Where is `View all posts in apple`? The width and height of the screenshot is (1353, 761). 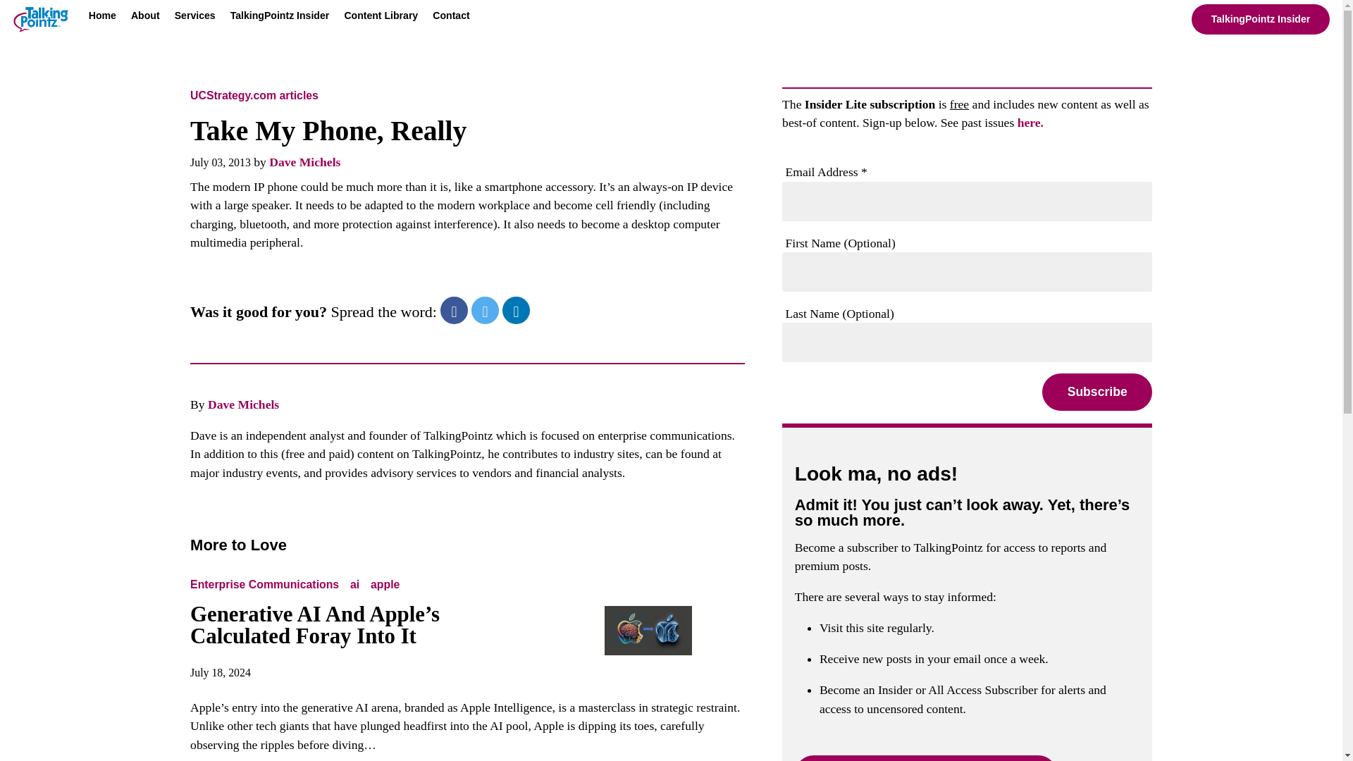
View all posts in apple is located at coordinates (385, 584).